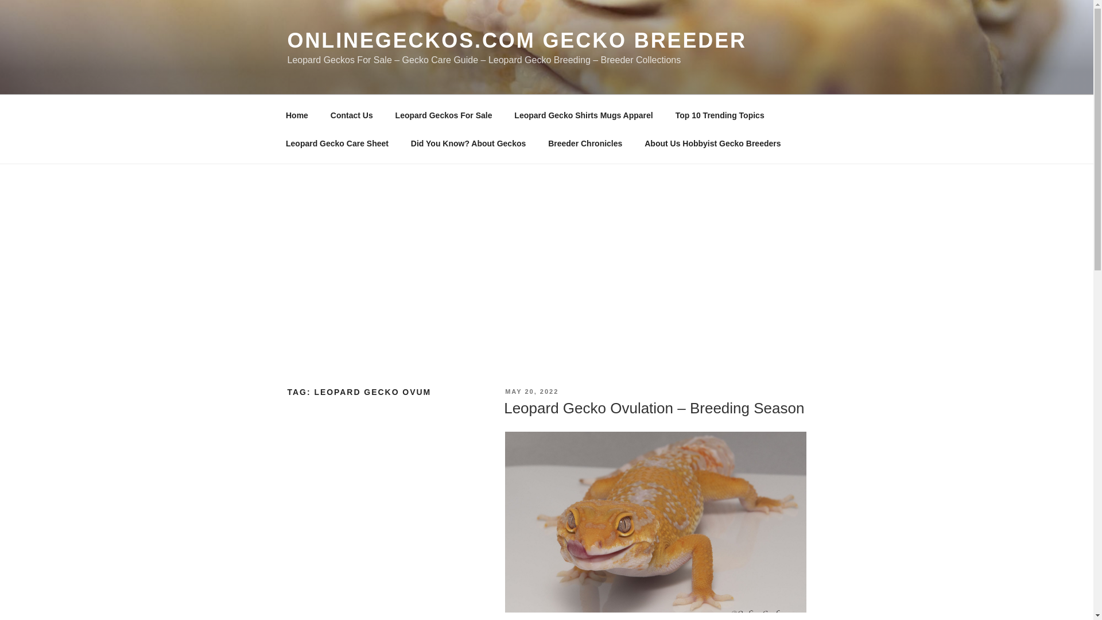 This screenshot has width=1102, height=620. What do you see at coordinates (443, 115) in the screenshot?
I see `Leopard Geckos For Sale` at bounding box center [443, 115].